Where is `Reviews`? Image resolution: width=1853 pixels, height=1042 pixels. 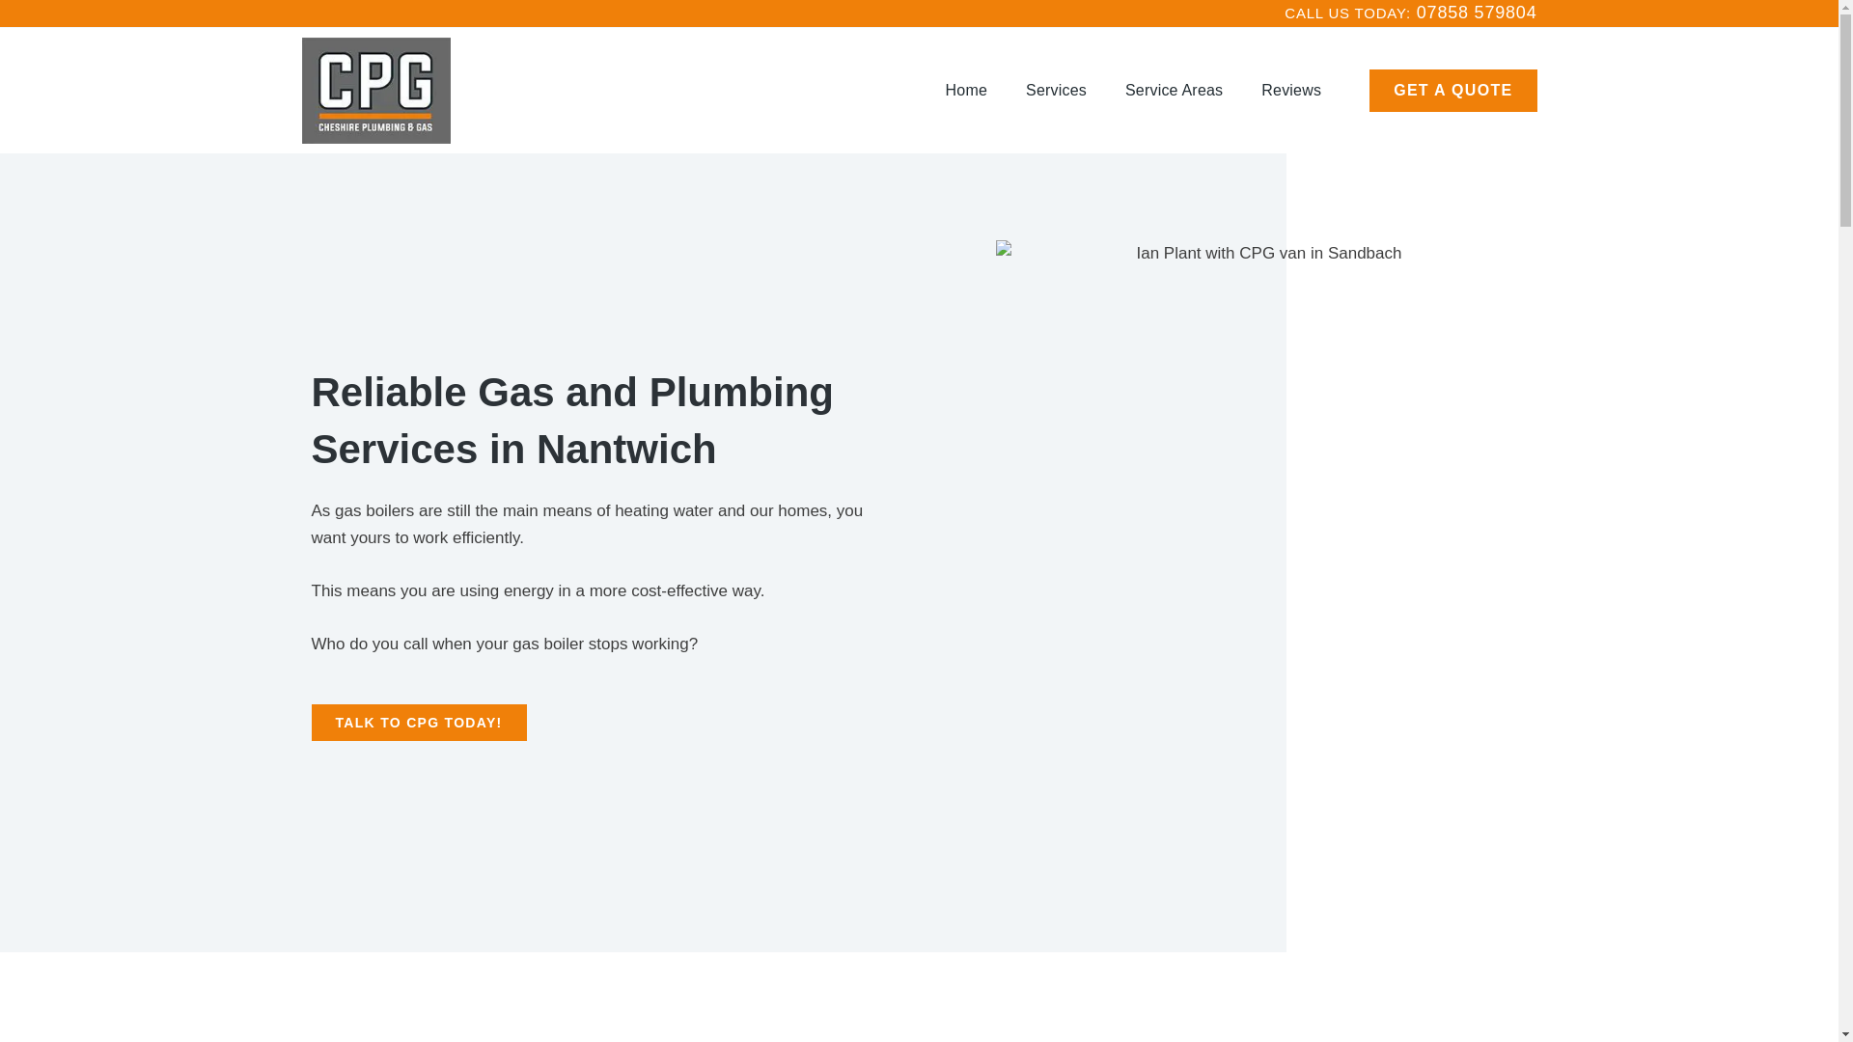 Reviews is located at coordinates (1291, 91).